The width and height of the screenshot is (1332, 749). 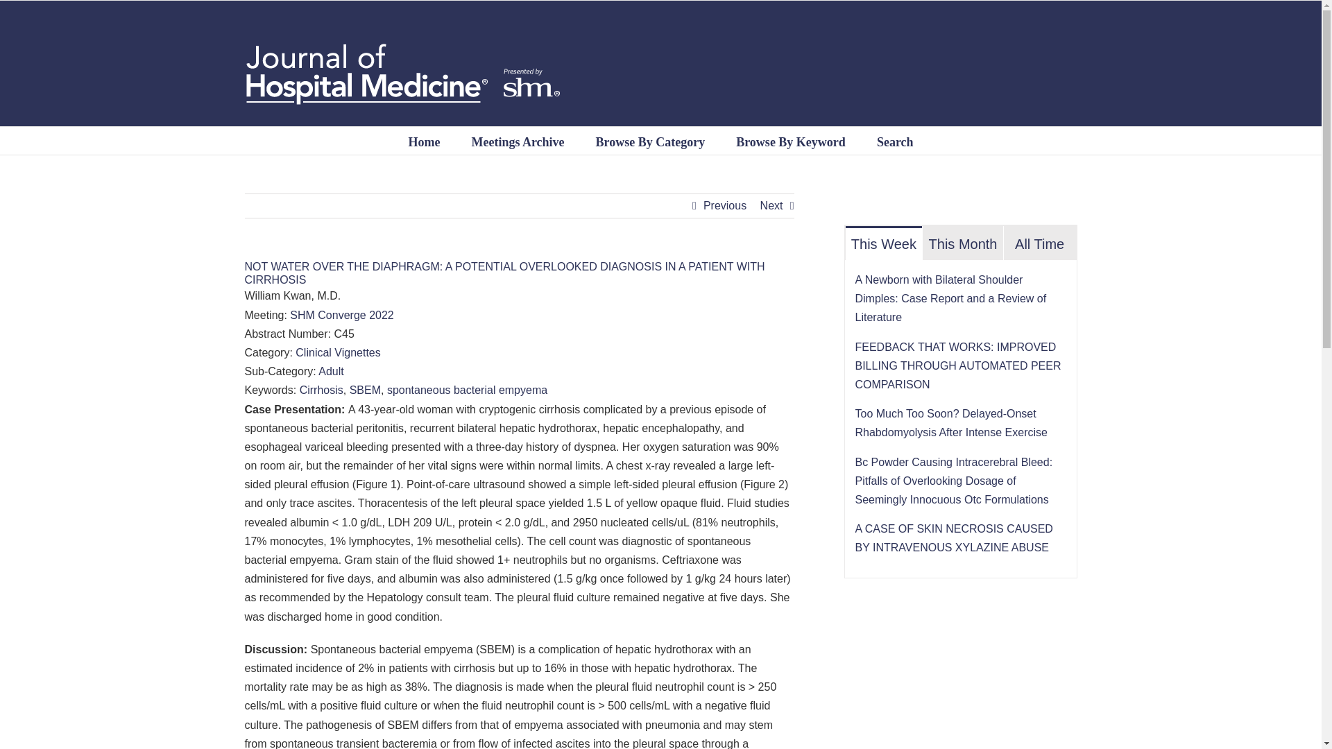 What do you see at coordinates (651, 140) in the screenshot?
I see `Browse By Category` at bounding box center [651, 140].